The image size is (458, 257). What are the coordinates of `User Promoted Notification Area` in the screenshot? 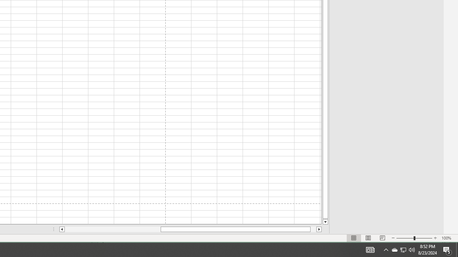 It's located at (403, 250).